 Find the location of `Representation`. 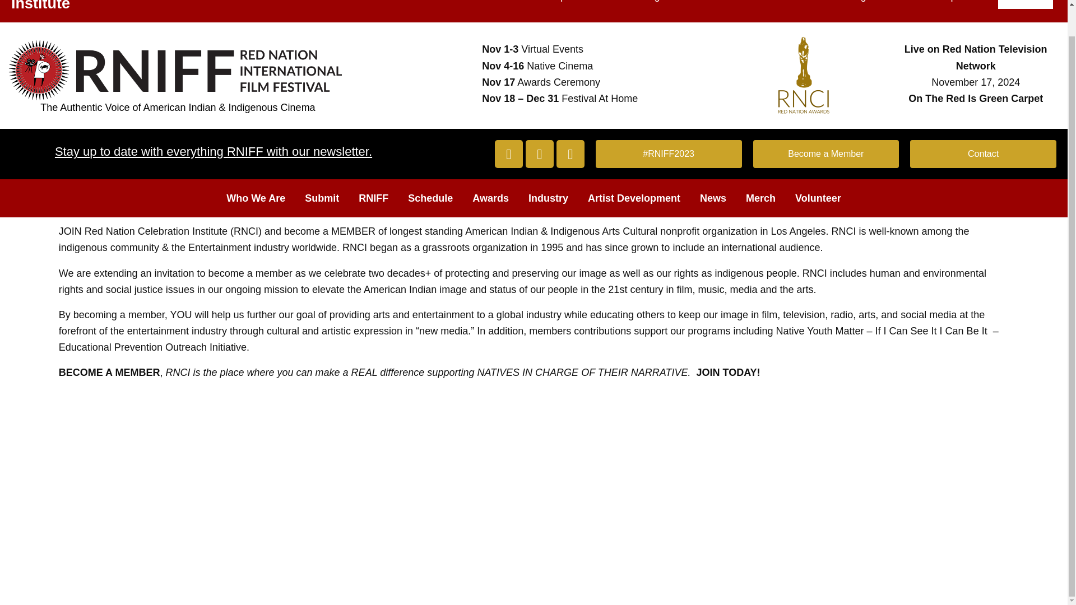

Representation is located at coordinates (582, 4).